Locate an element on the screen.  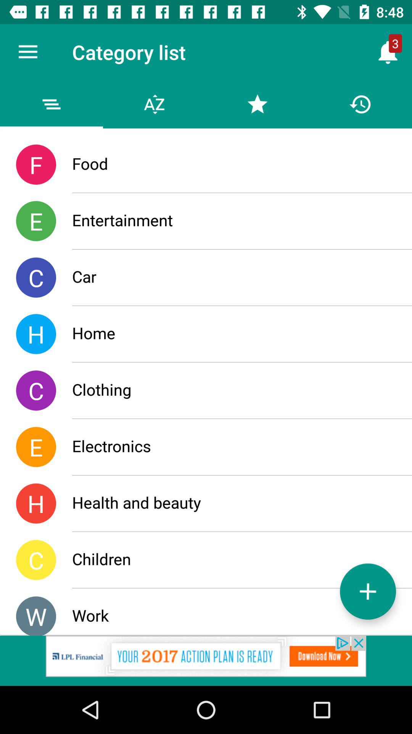
go to speakev is located at coordinates (206, 661).